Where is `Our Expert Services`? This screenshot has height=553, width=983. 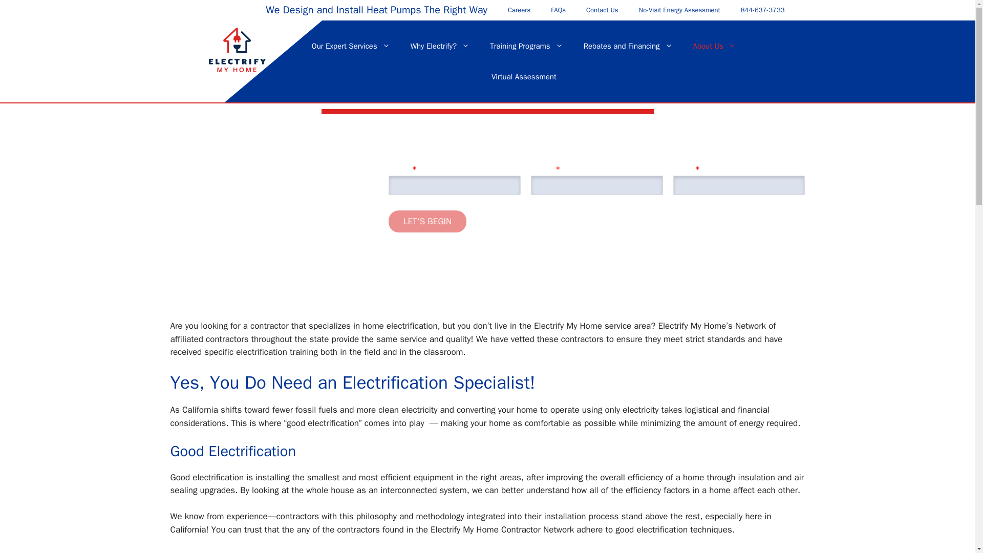
Our Expert Services is located at coordinates (351, 46).